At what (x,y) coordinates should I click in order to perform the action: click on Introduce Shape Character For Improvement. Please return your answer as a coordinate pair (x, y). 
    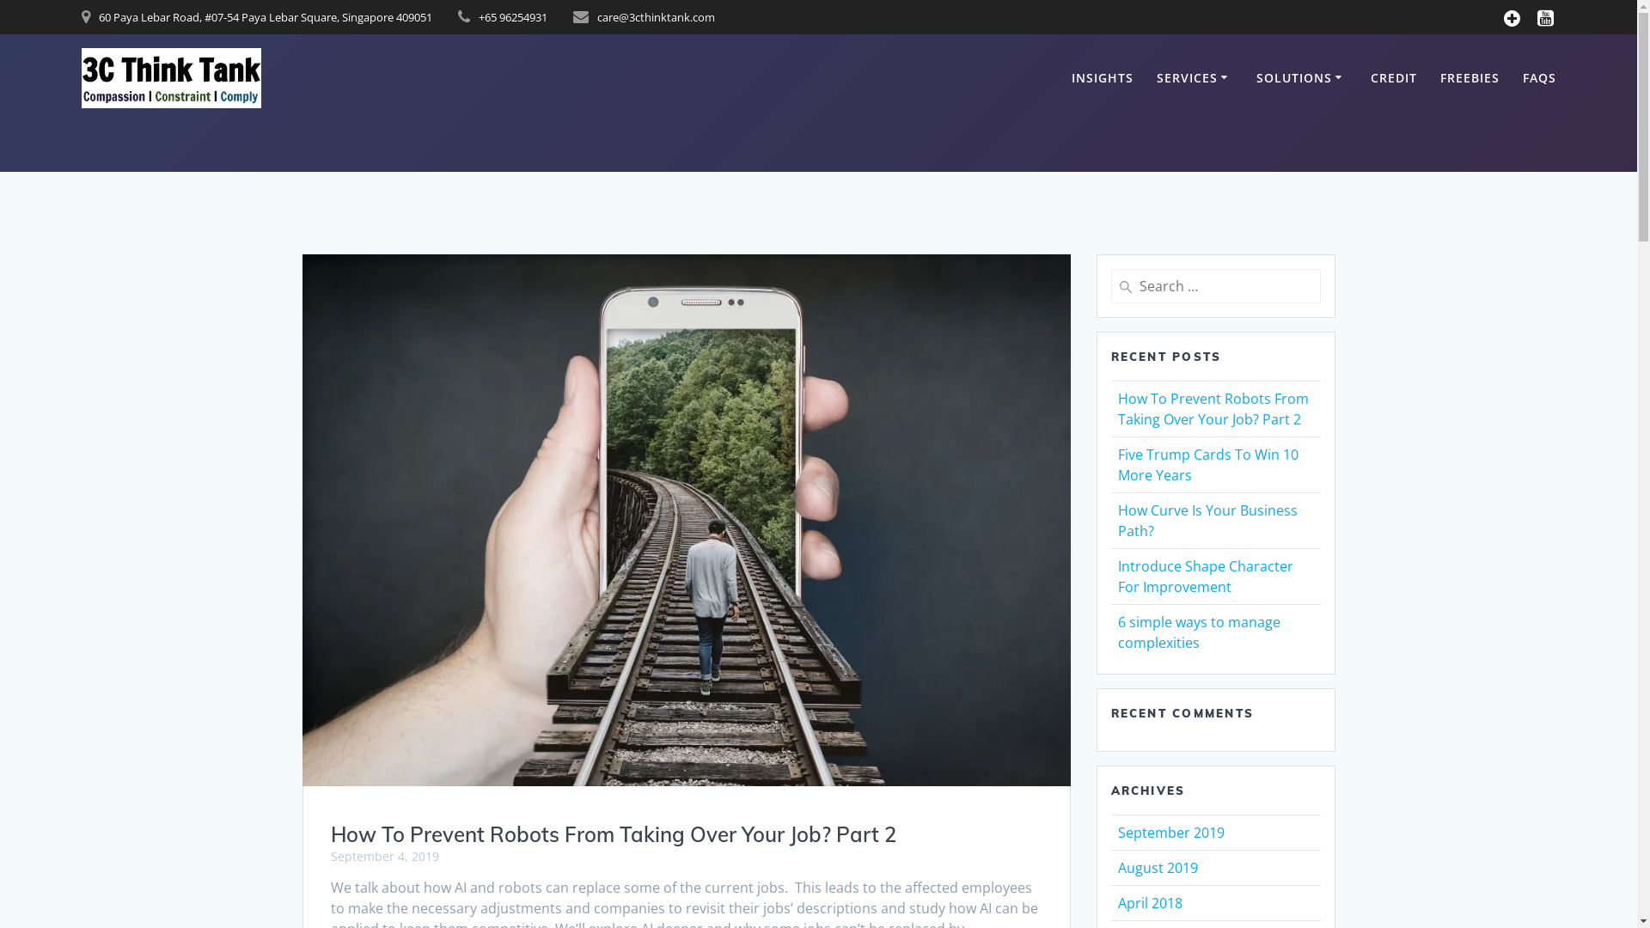
    Looking at the image, I should click on (1205, 577).